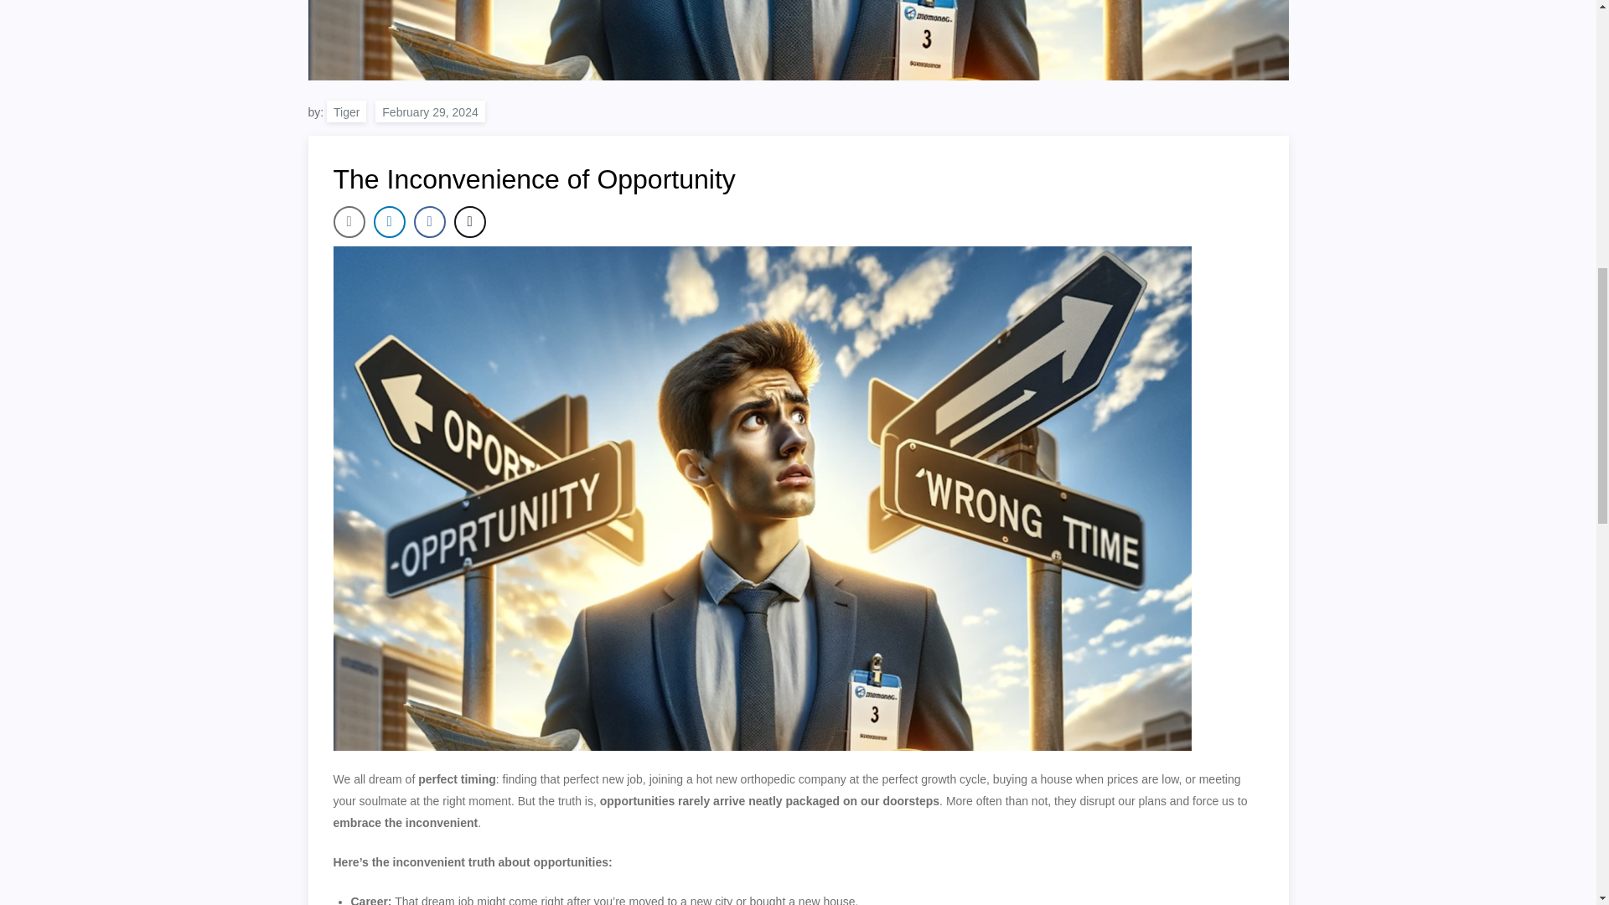 The image size is (1609, 905). Describe the element at coordinates (346, 111) in the screenshot. I see `Tiger` at that location.